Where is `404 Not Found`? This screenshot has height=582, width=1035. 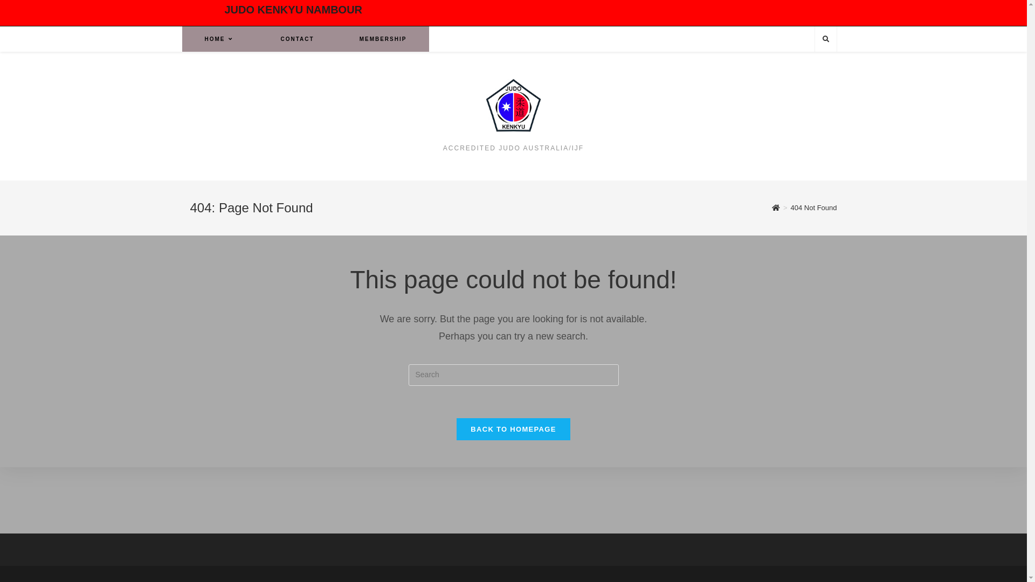
404 Not Found is located at coordinates (813, 208).